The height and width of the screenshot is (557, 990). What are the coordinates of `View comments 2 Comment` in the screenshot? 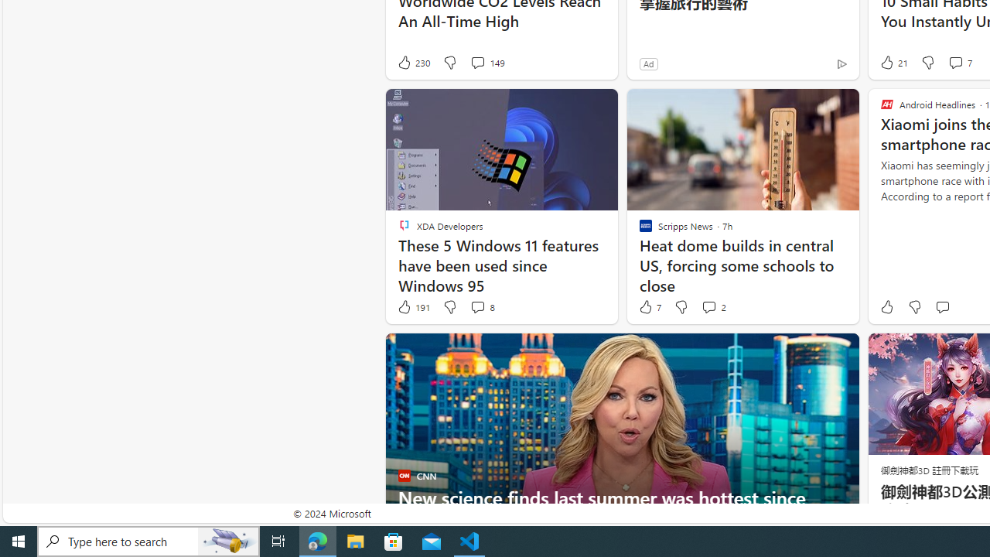 It's located at (713, 307).